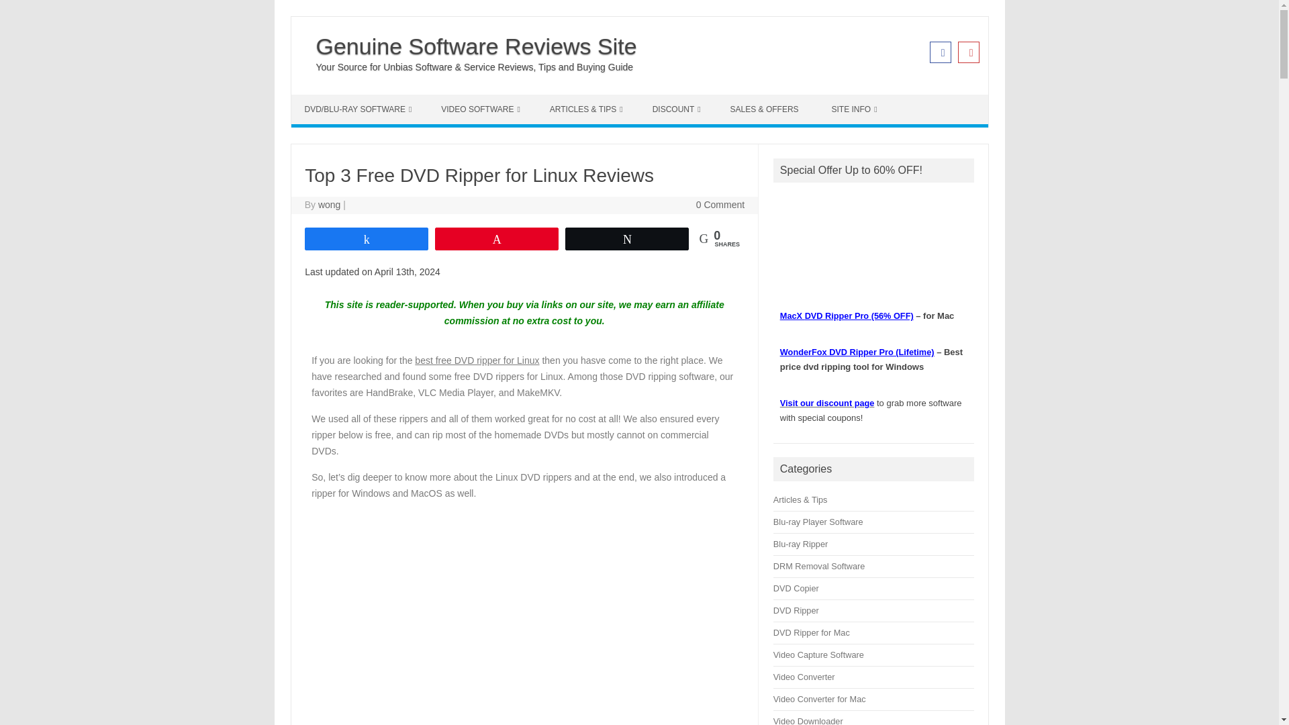 The height and width of the screenshot is (725, 1289). Describe the element at coordinates (329, 205) in the screenshot. I see `Posts by wong` at that location.